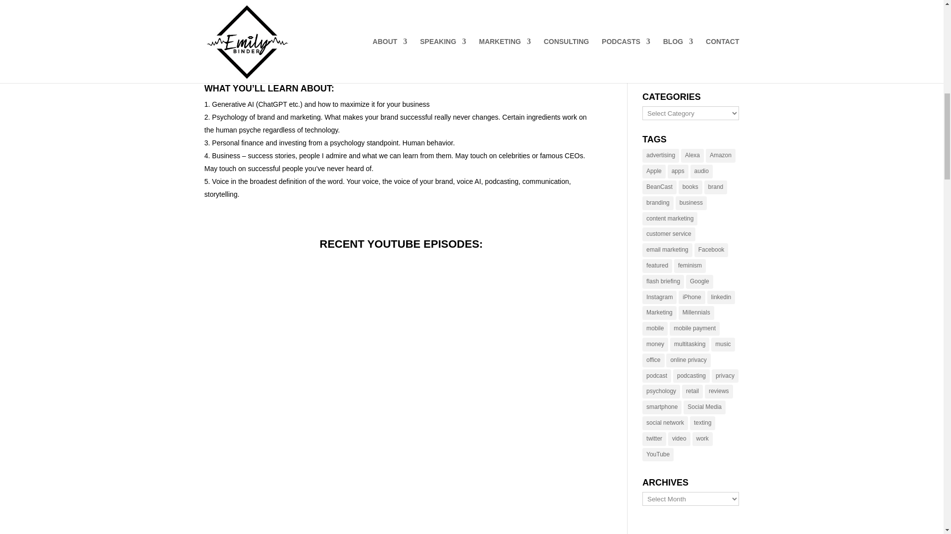 The image size is (951, 534). What do you see at coordinates (343, 359) in the screenshot?
I see `YouTube video player` at bounding box center [343, 359].